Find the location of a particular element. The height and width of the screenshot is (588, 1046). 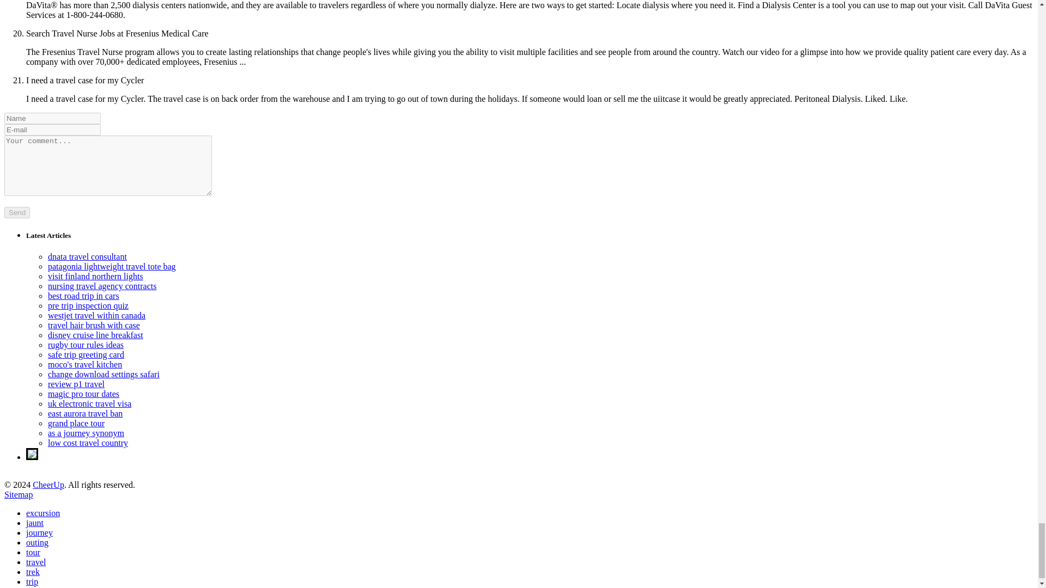

nursing travel agency contracts is located at coordinates (102, 286).